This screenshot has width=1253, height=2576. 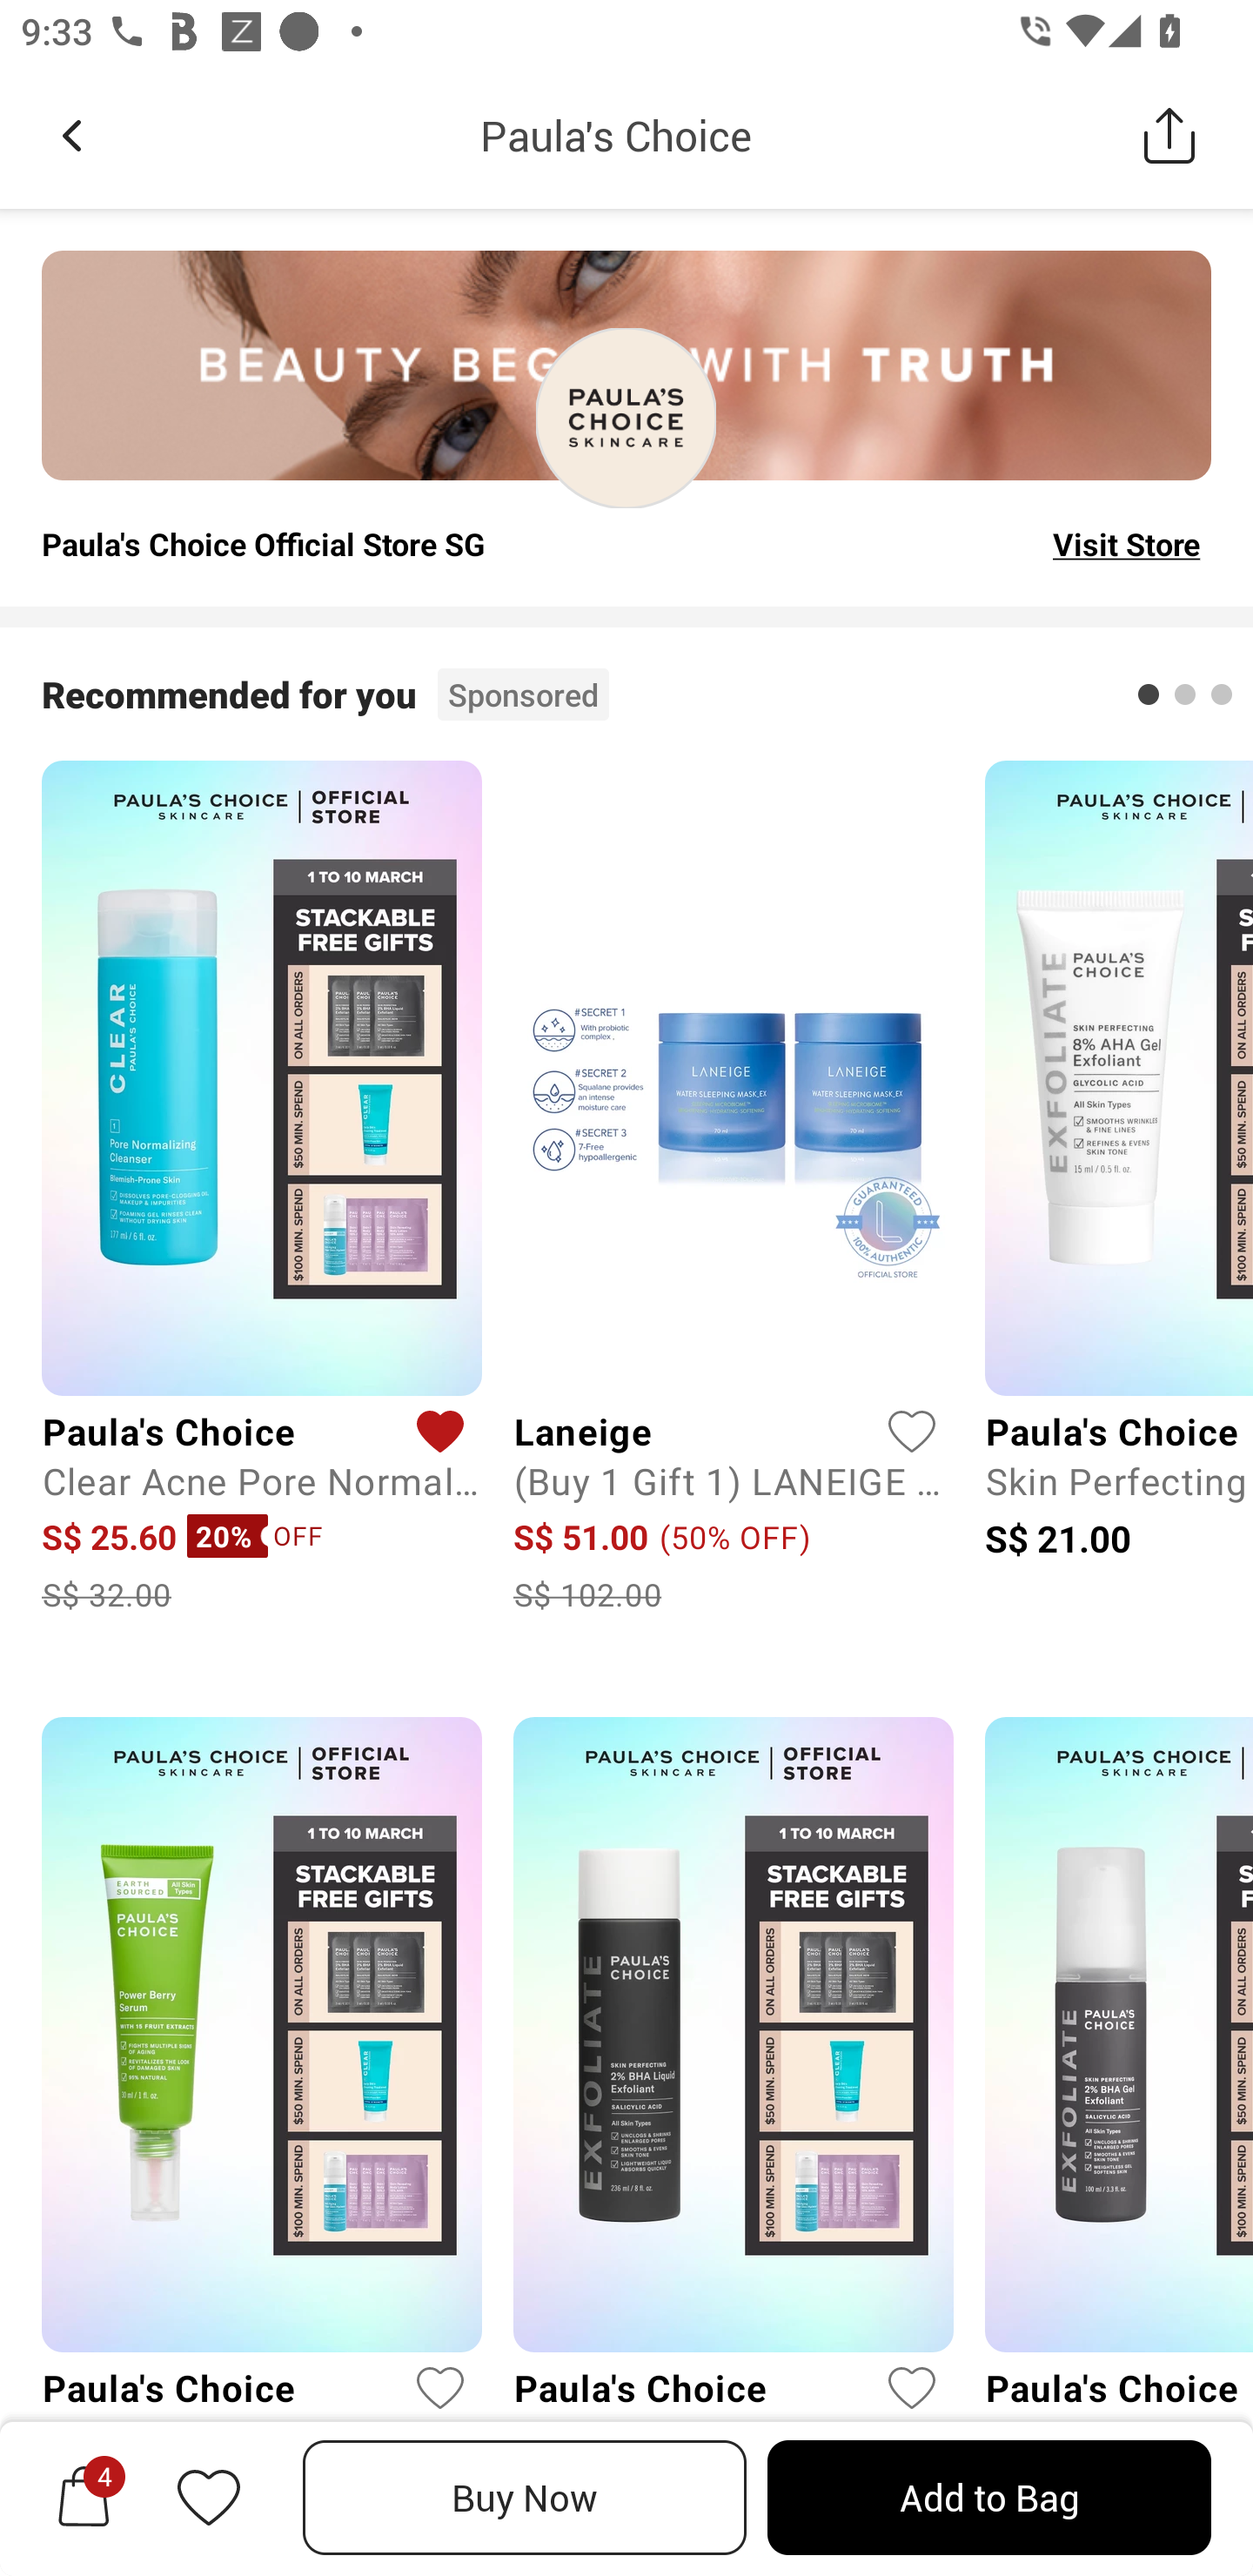 I want to click on 4, so click(x=84, y=2497).